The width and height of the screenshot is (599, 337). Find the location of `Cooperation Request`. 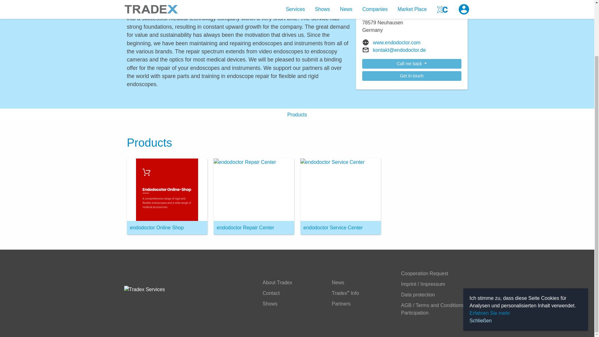

Cooperation Request is located at coordinates (425, 273).